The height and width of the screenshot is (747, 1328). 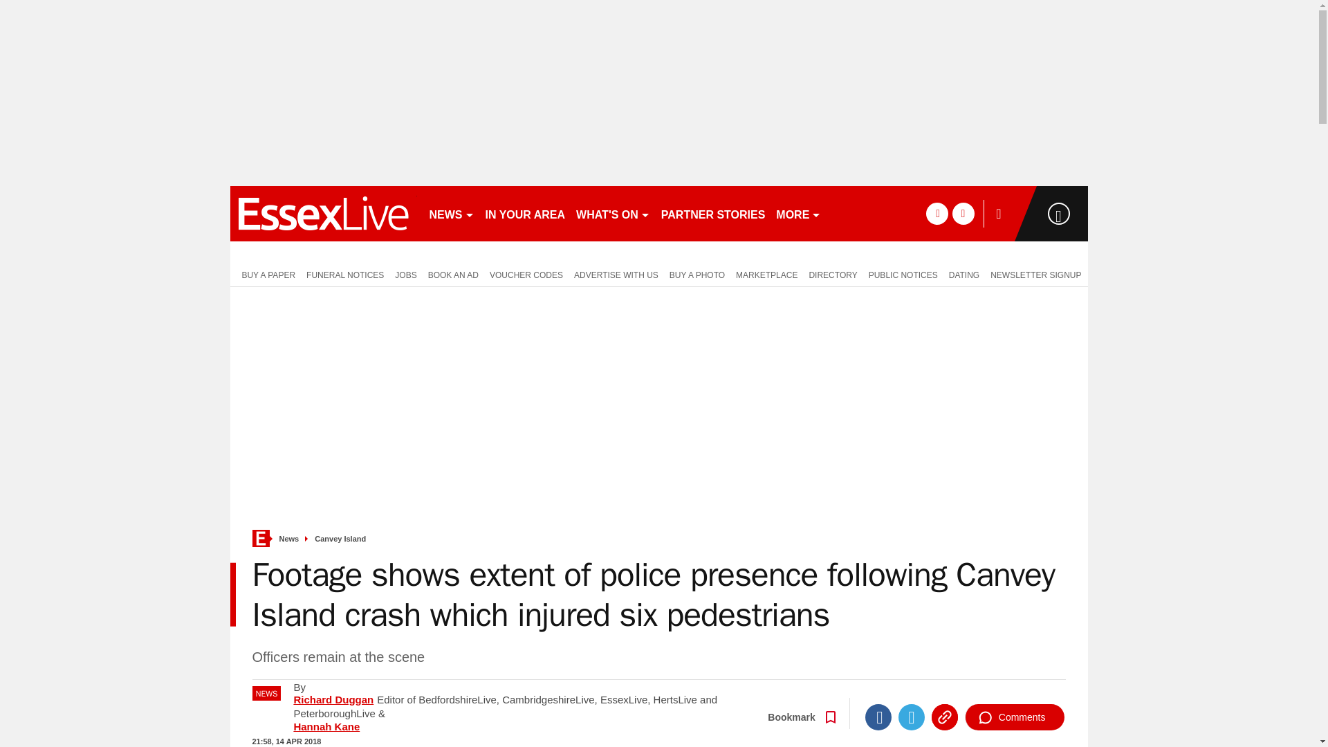 I want to click on facebook, so click(x=937, y=213).